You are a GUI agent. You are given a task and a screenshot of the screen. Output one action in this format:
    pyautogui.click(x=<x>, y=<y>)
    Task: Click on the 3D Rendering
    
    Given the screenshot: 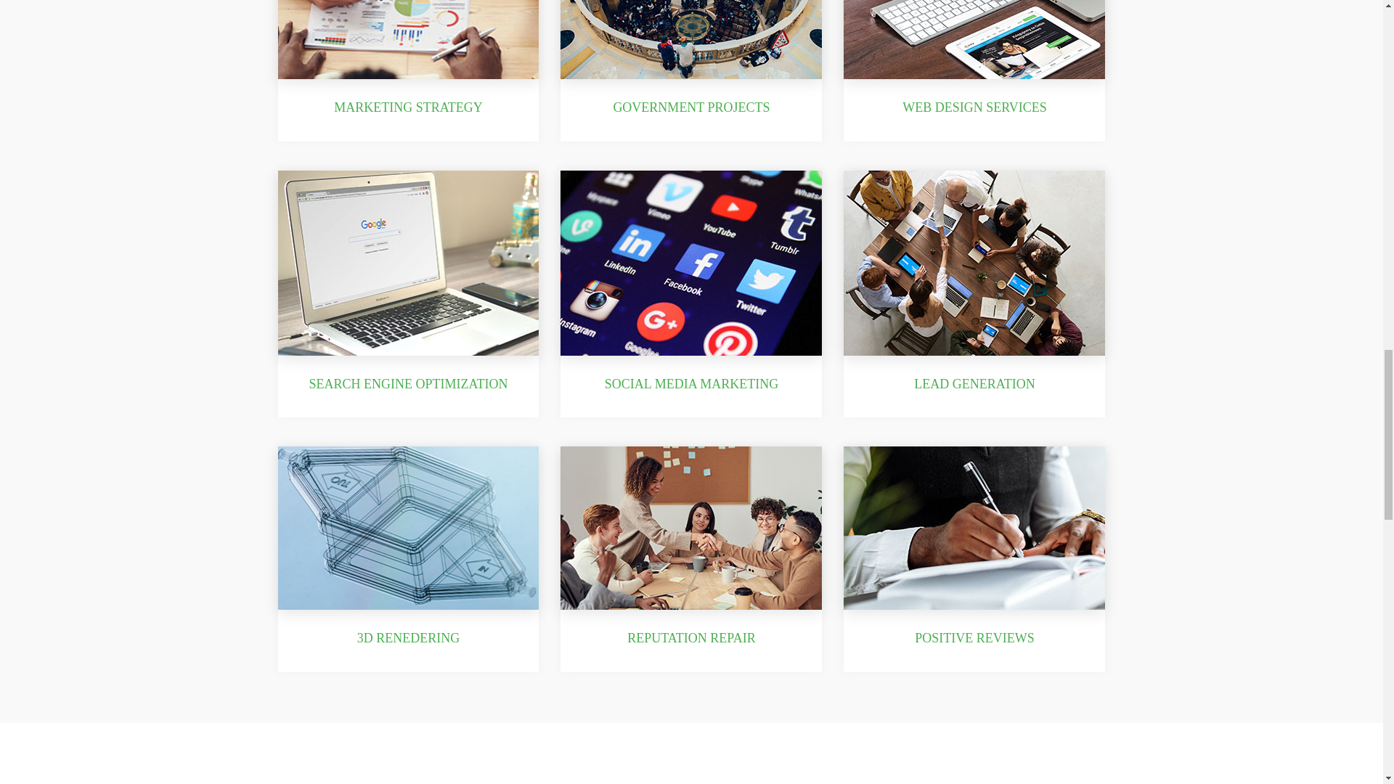 What is the action you would take?
    pyautogui.click(x=408, y=637)
    